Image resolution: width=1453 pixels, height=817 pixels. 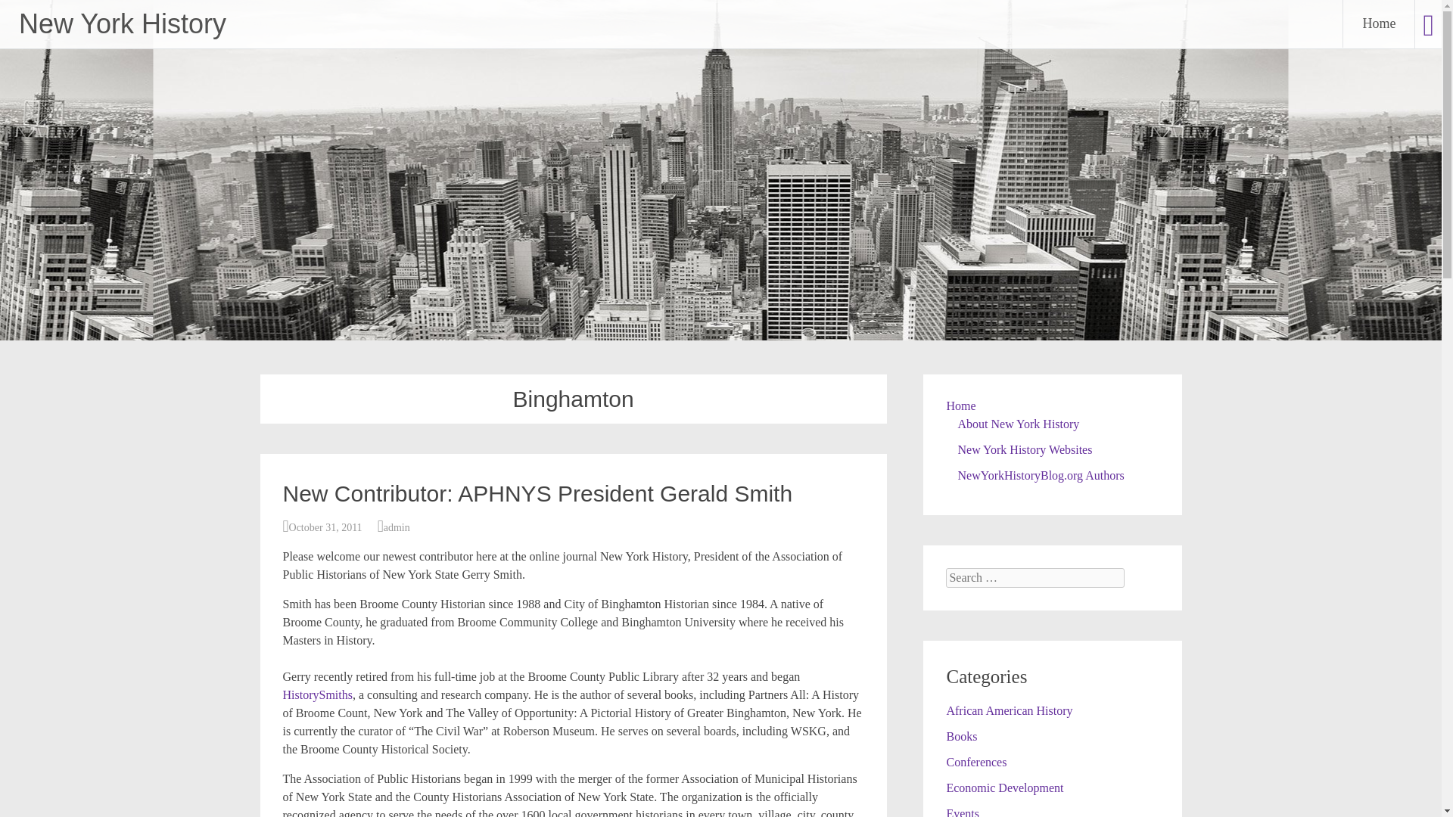 What do you see at coordinates (325, 528) in the screenshot?
I see `October 31, 2011` at bounding box center [325, 528].